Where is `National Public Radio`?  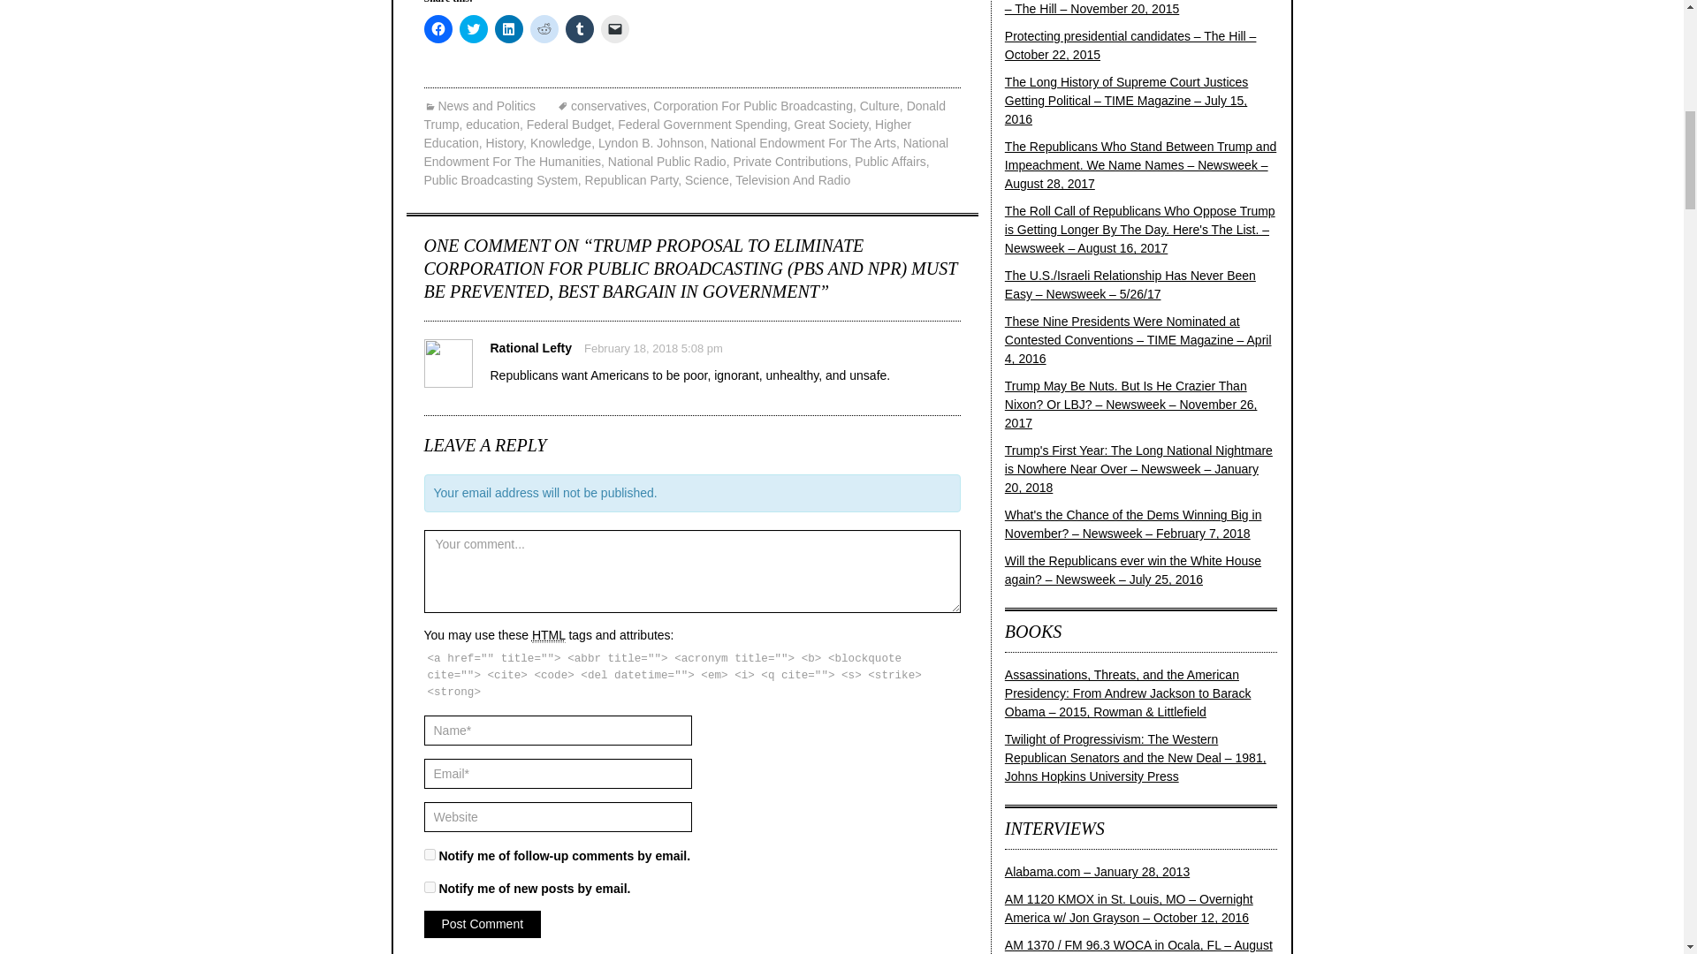 National Public Radio is located at coordinates (666, 161).